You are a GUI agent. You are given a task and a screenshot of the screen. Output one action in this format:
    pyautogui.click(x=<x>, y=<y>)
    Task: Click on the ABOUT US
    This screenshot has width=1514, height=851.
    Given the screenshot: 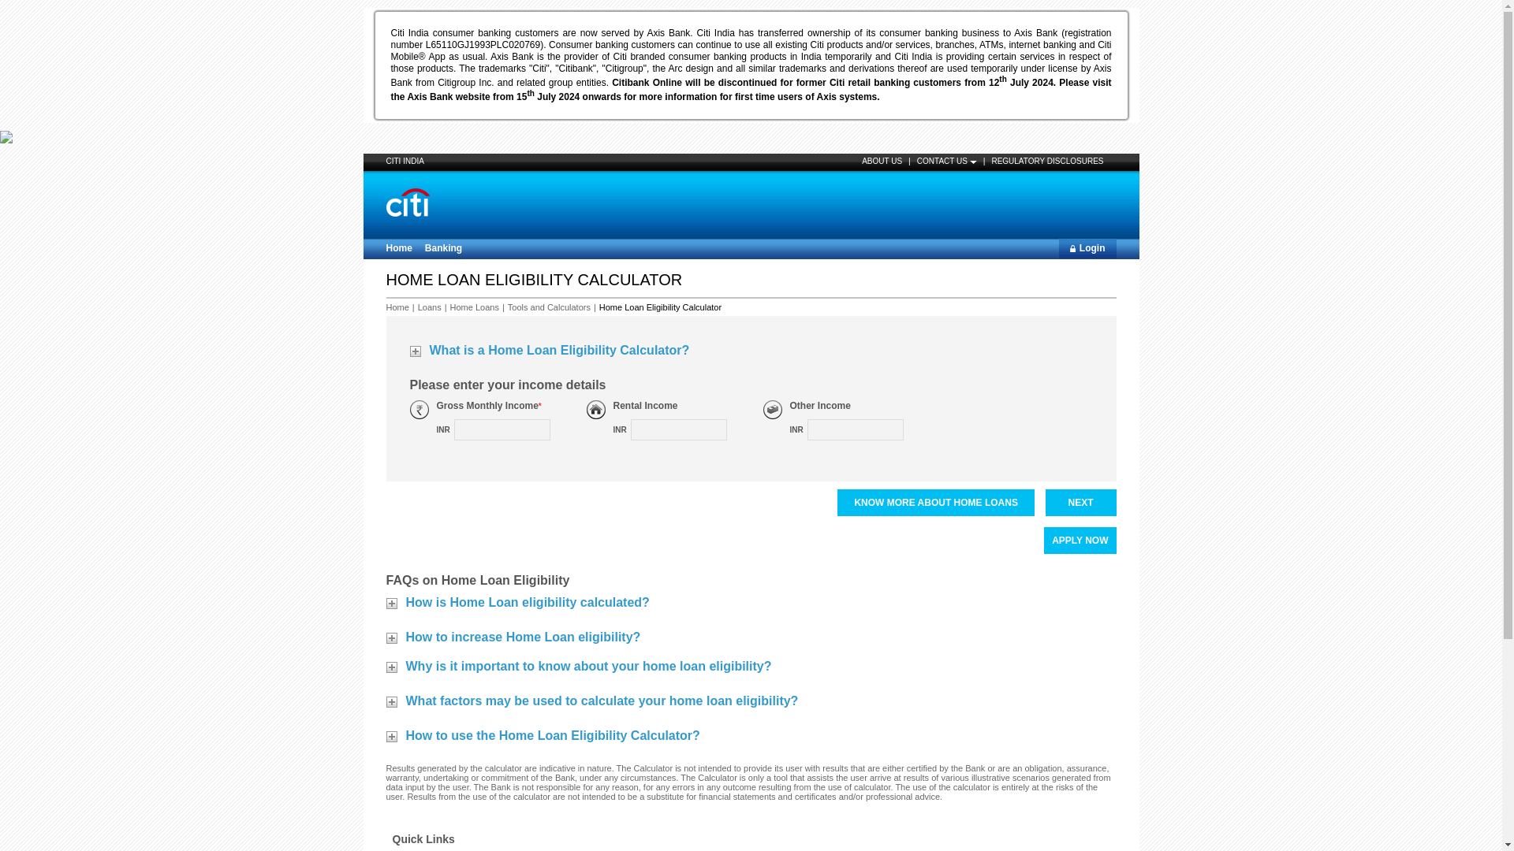 What is the action you would take?
    pyautogui.click(x=882, y=159)
    